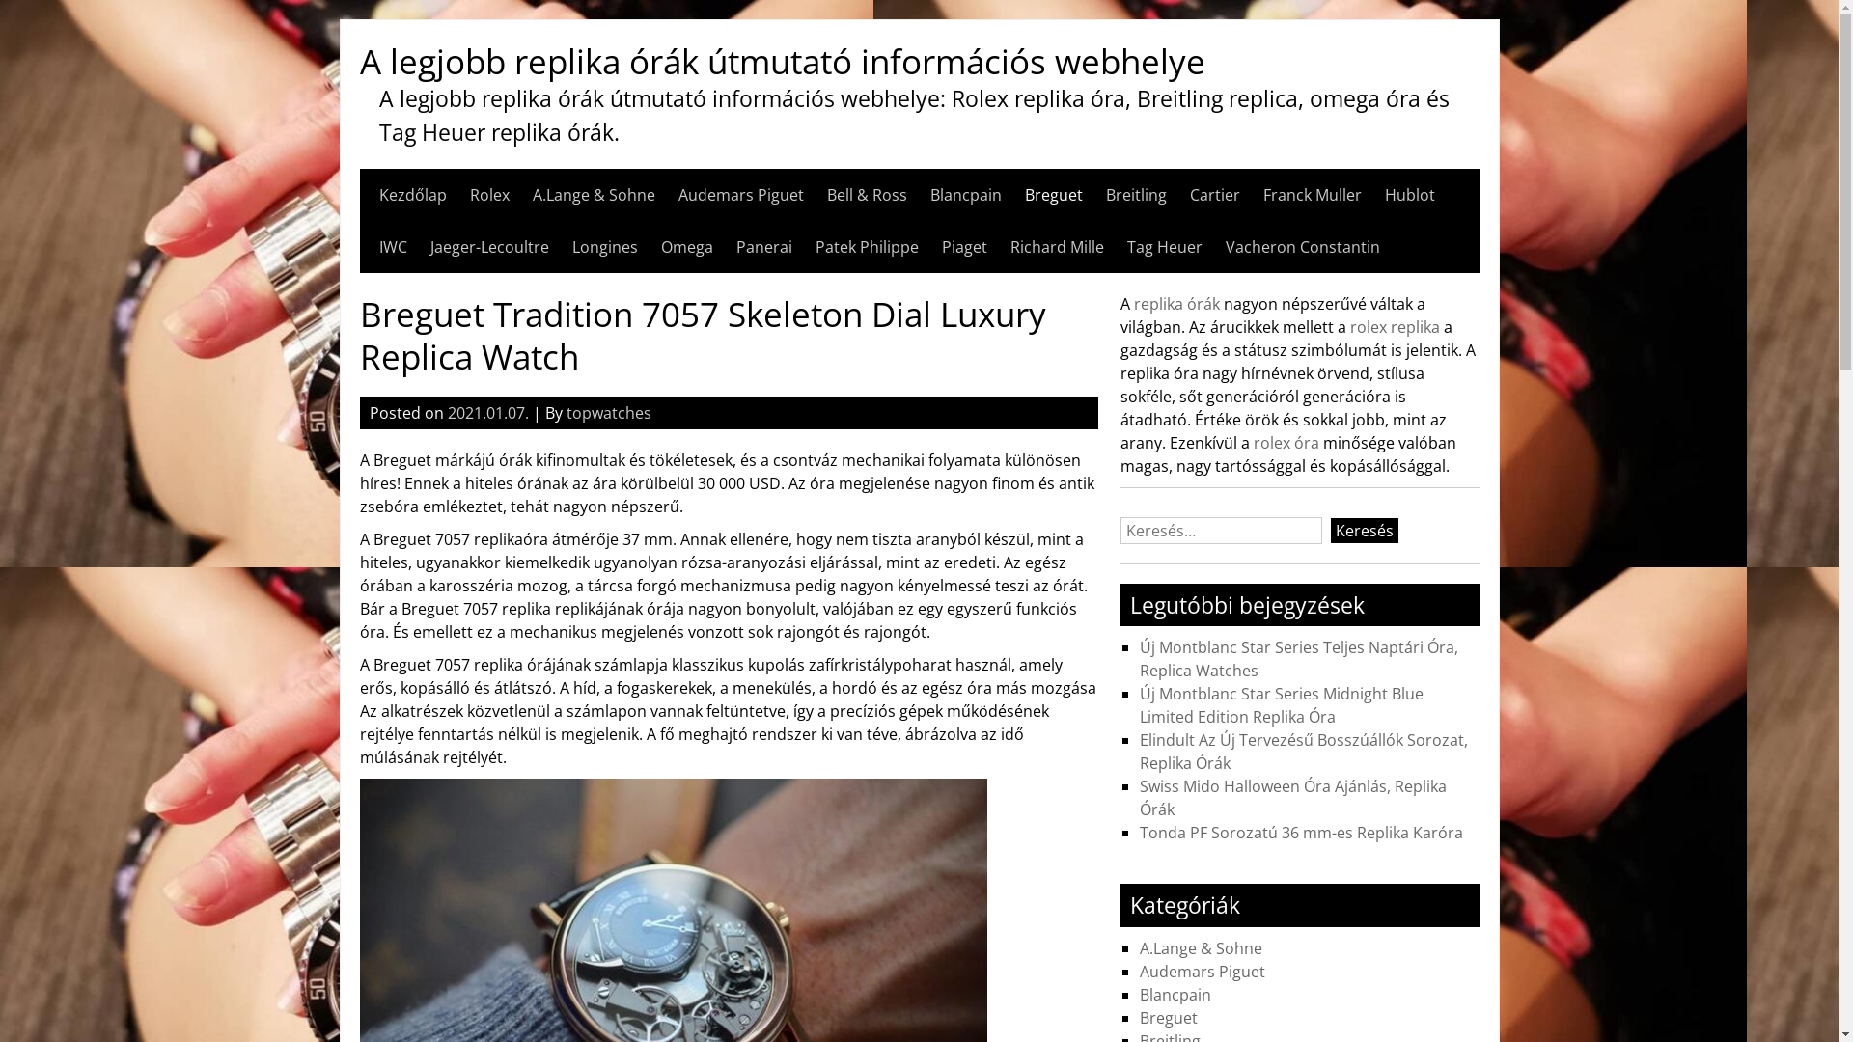 This screenshot has width=1853, height=1042. What do you see at coordinates (595, 195) in the screenshot?
I see `A.Lange & Sohne` at bounding box center [595, 195].